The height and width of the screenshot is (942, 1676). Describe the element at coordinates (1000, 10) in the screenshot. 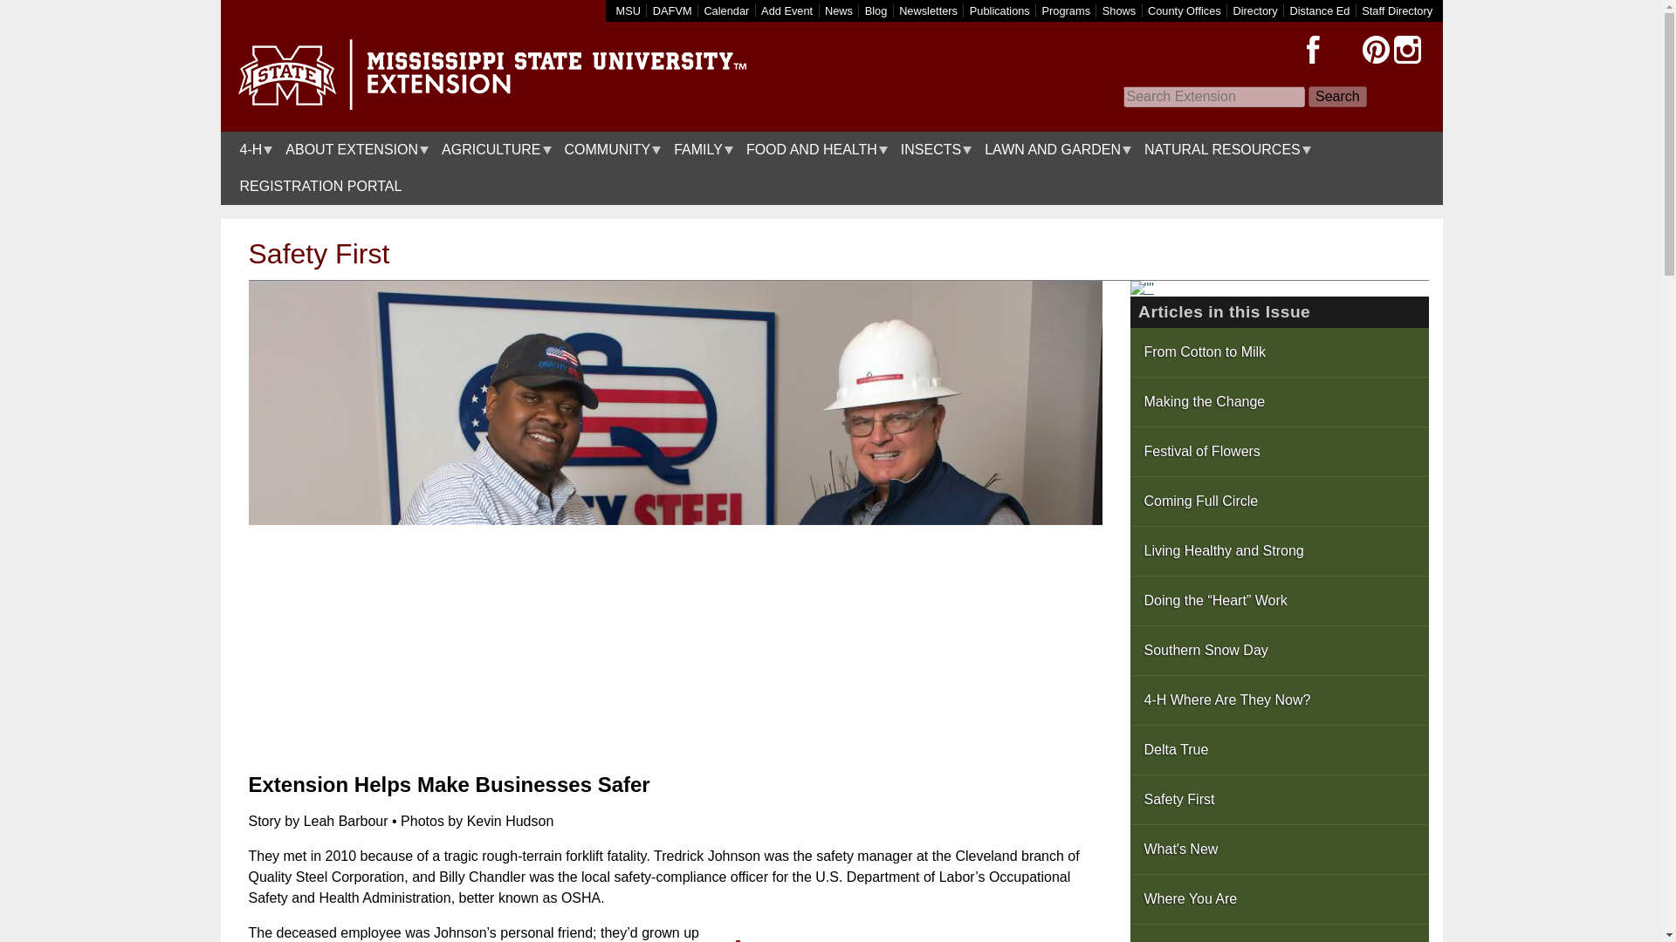

I see `Publications` at that location.